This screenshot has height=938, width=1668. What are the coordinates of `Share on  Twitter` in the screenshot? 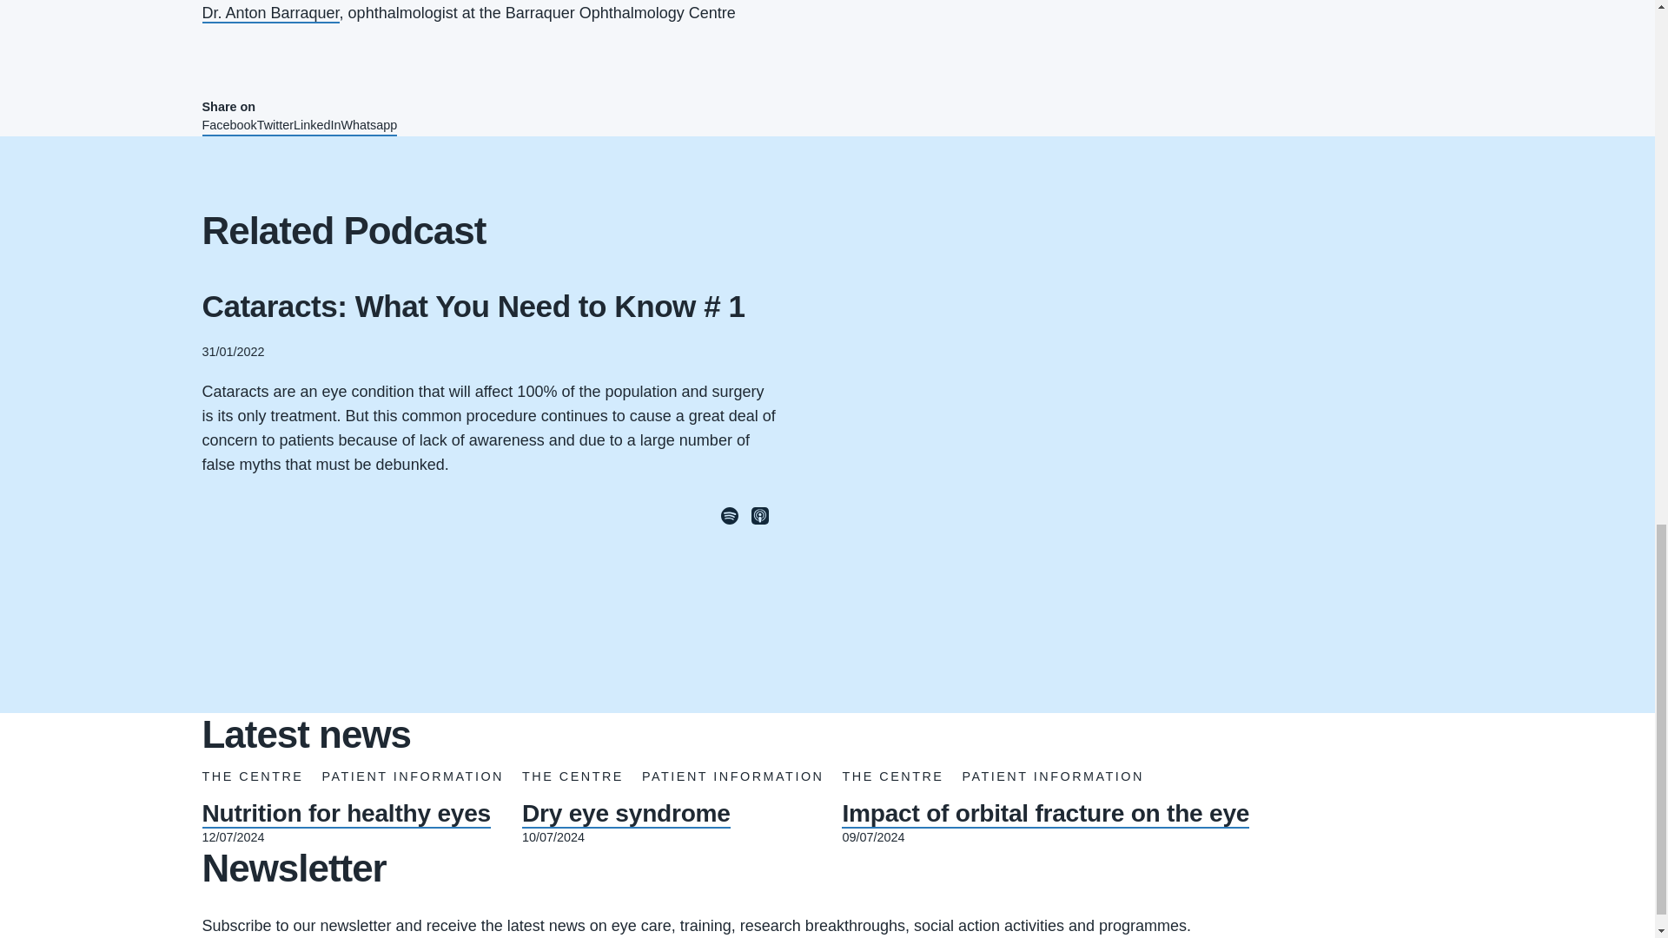 It's located at (275, 125).